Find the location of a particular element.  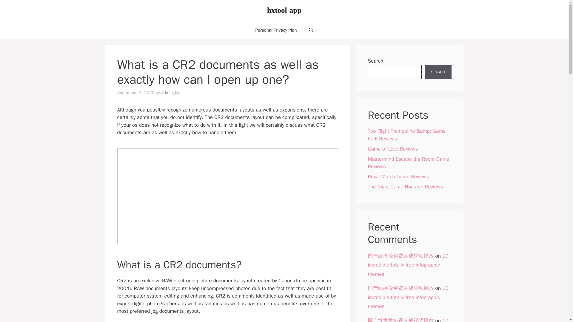

Game of Love Reviews is located at coordinates (393, 148).